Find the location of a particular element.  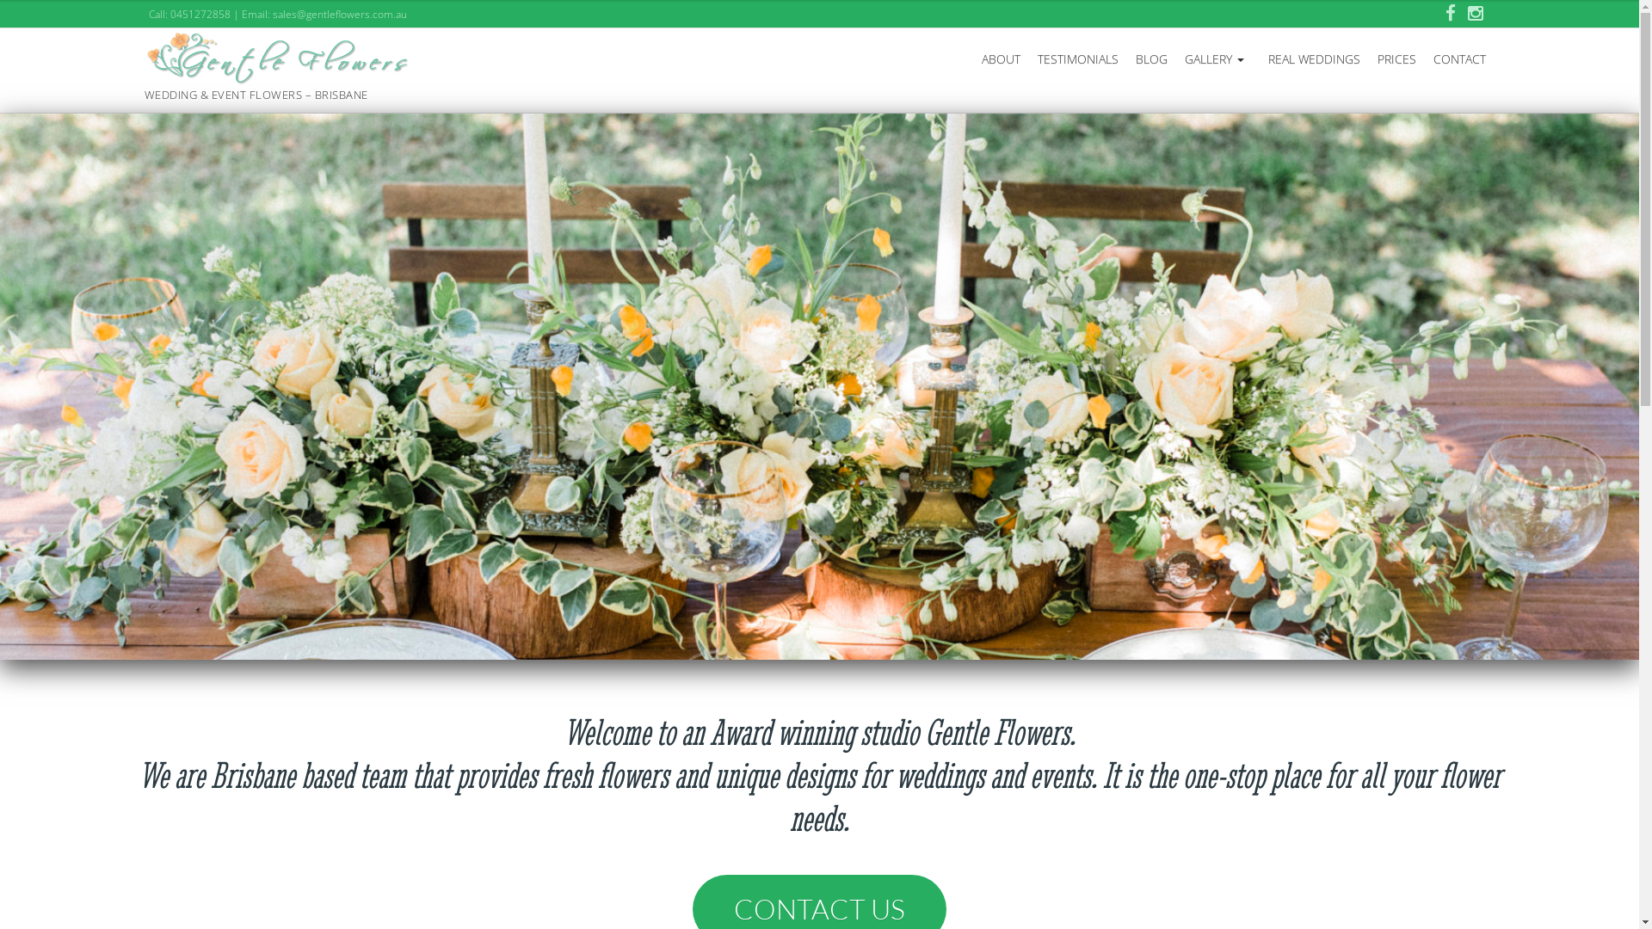

TESTIMONIALS is located at coordinates (1078, 59).